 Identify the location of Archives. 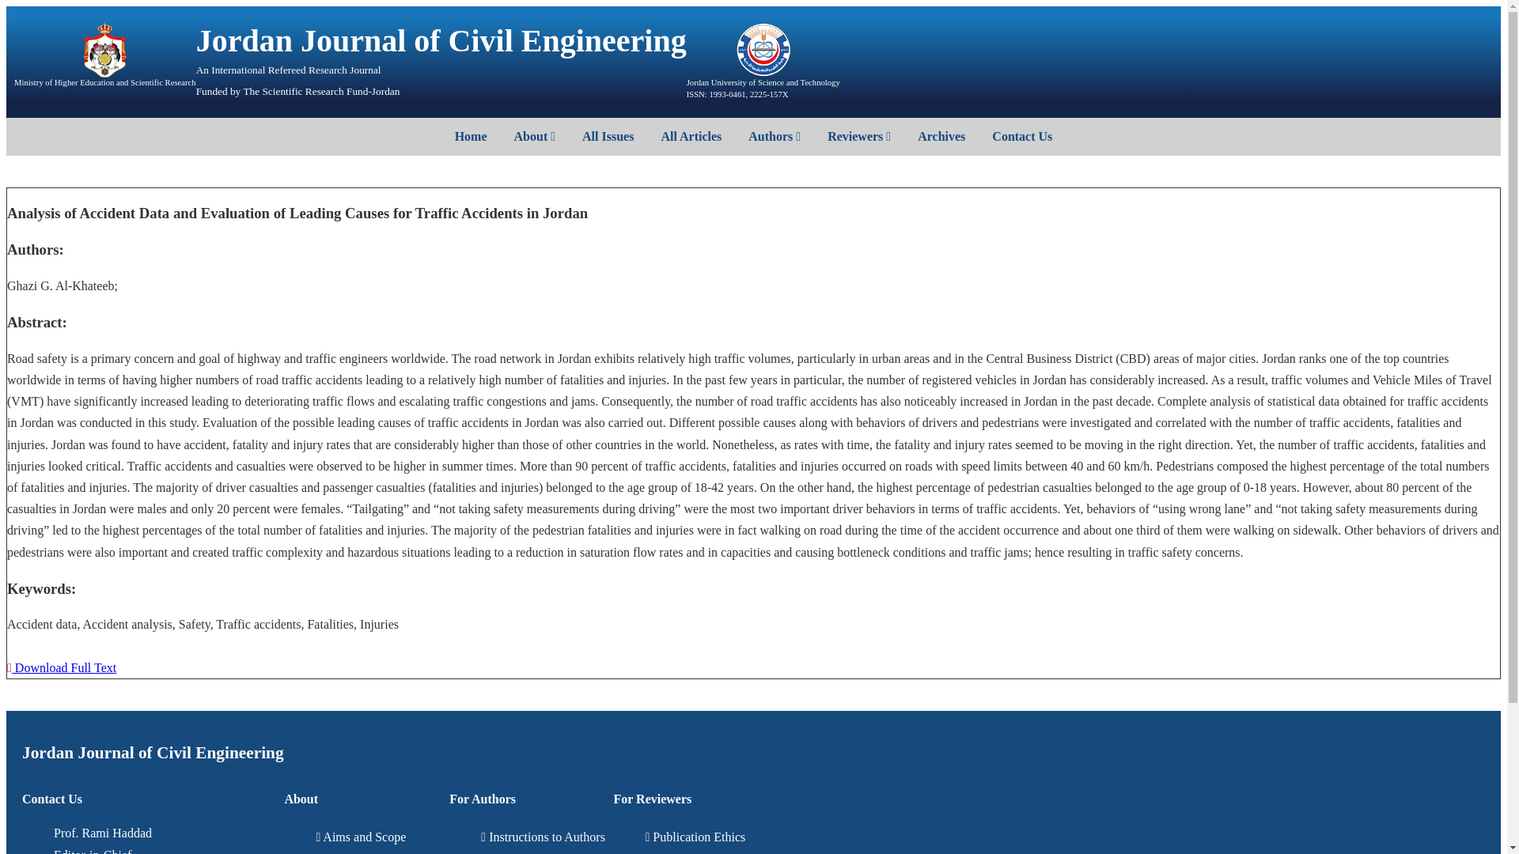
(941, 136).